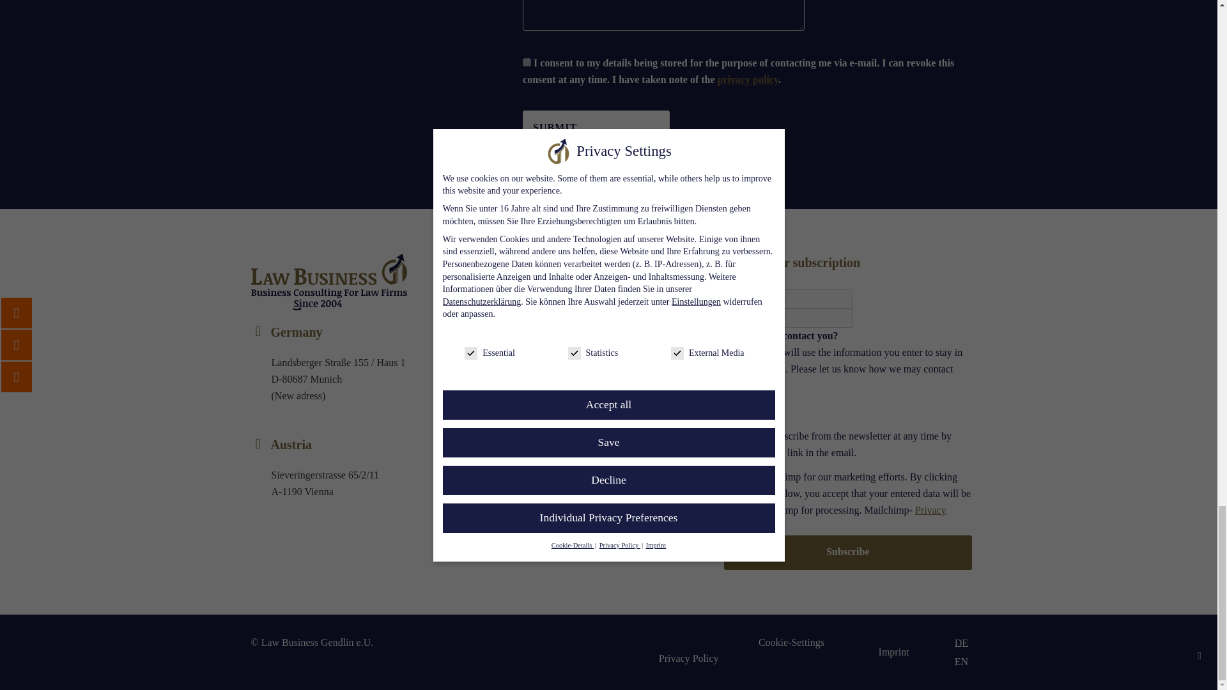 This screenshot has height=690, width=1227. What do you see at coordinates (596, 127) in the screenshot?
I see `Submit` at bounding box center [596, 127].